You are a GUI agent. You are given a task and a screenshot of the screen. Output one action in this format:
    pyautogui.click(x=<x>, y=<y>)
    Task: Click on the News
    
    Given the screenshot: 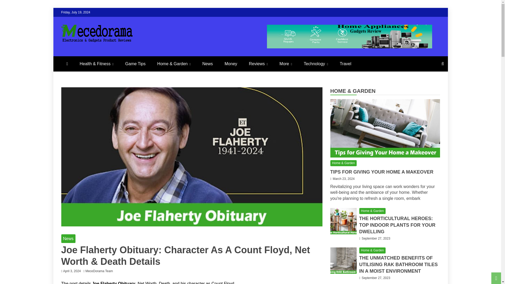 What is the action you would take?
    pyautogui.click(x=68, y=239)
    